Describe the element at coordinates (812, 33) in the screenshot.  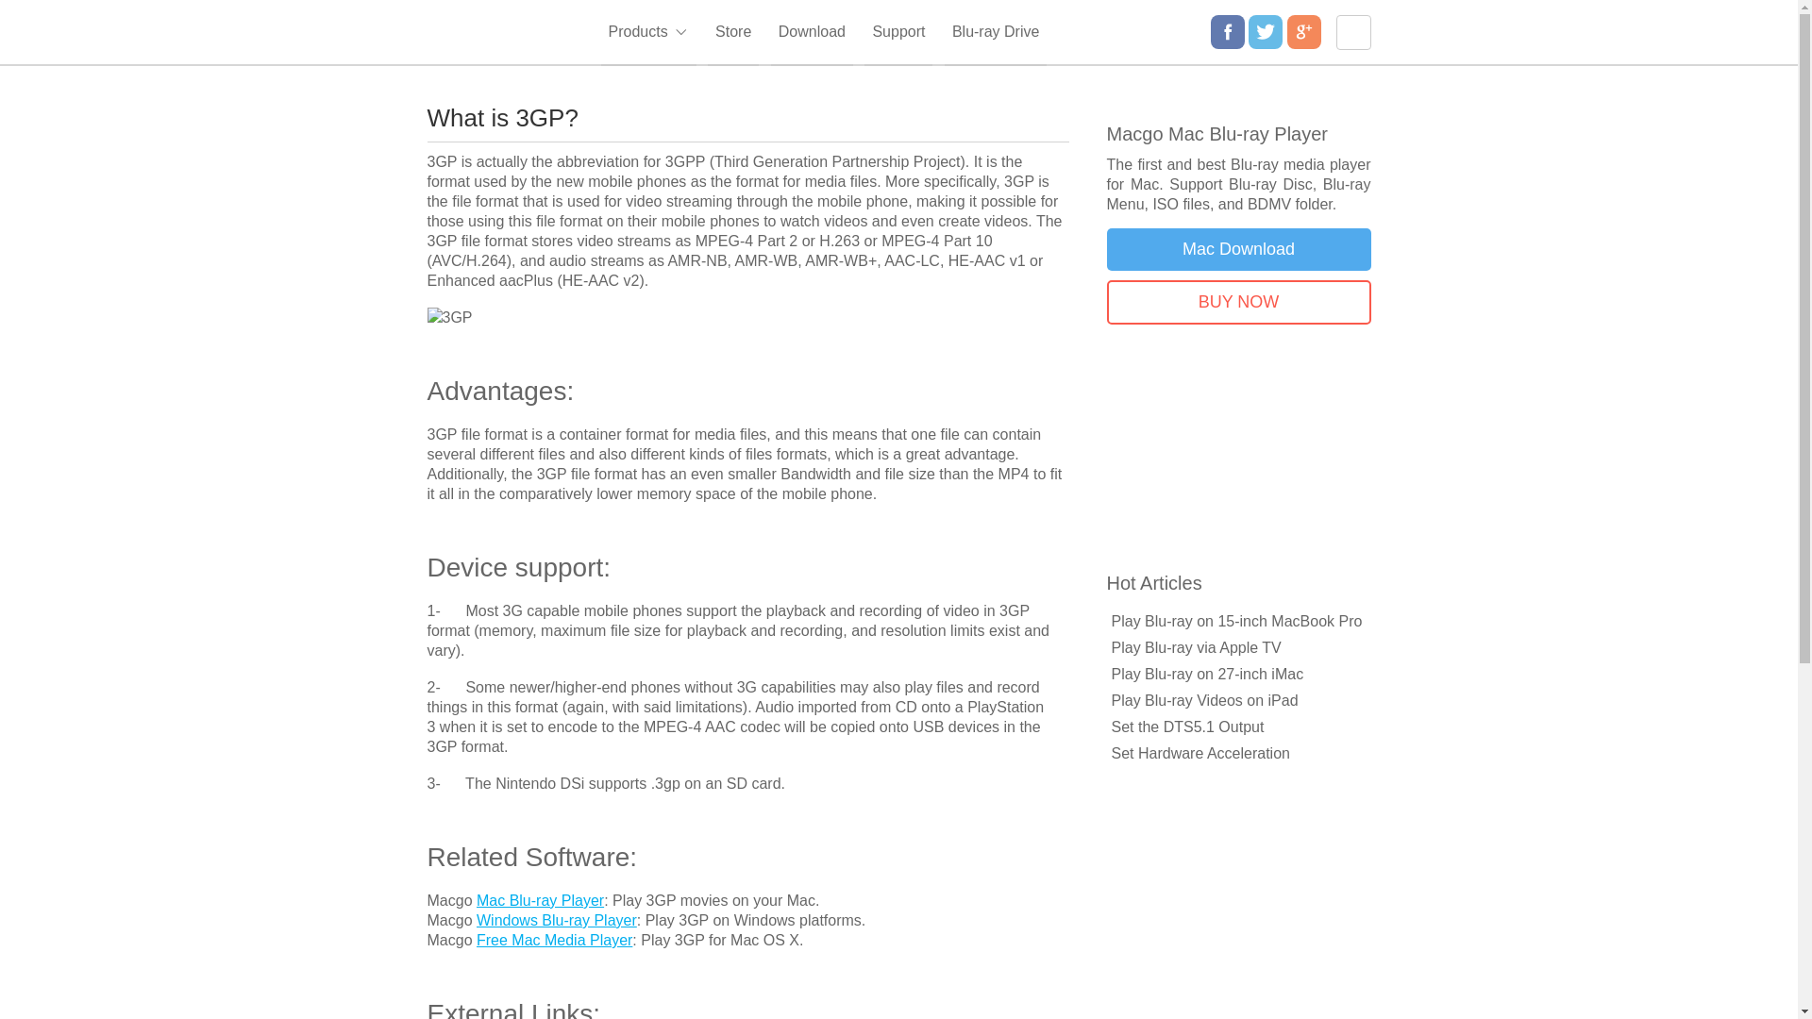
I see `Download` at that location.